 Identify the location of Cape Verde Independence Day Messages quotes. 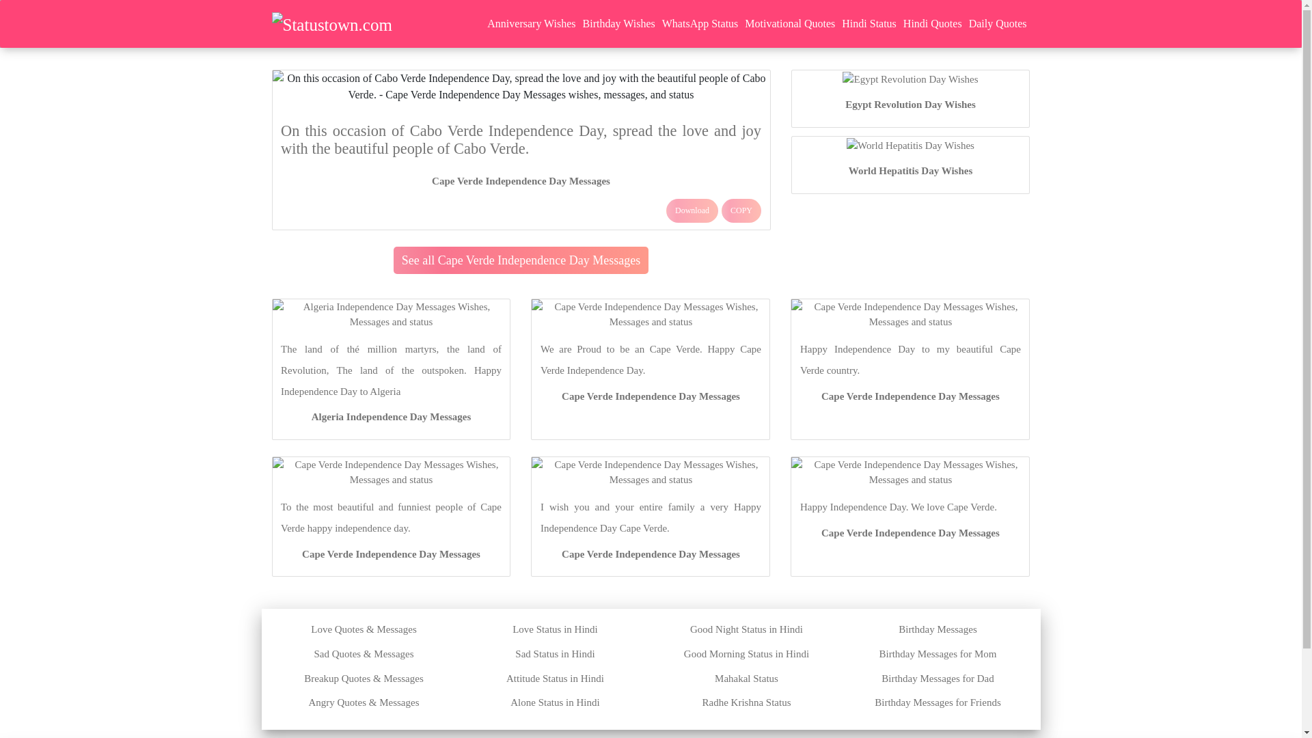
(651, 553).